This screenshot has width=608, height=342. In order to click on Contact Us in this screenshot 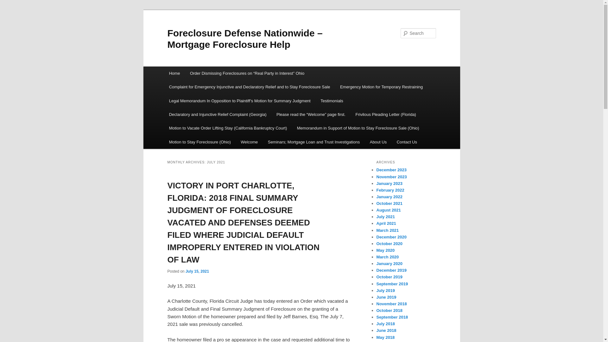, I will do `click(407, 142)`.